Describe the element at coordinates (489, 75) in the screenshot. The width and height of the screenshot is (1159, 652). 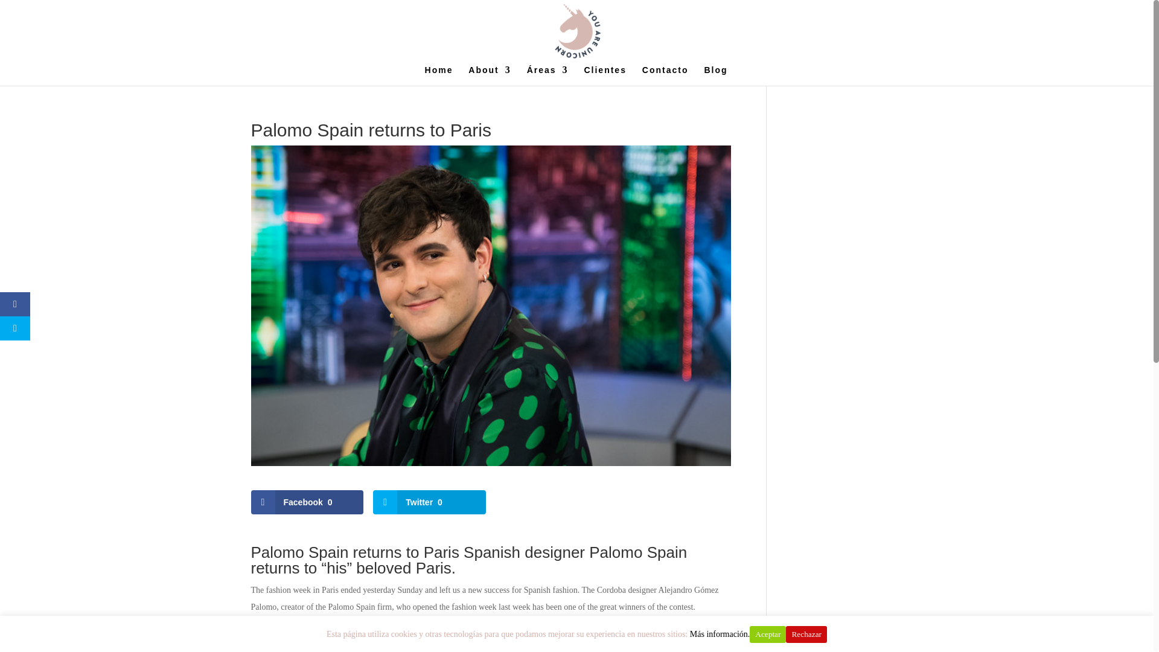
I see `About` at that location.